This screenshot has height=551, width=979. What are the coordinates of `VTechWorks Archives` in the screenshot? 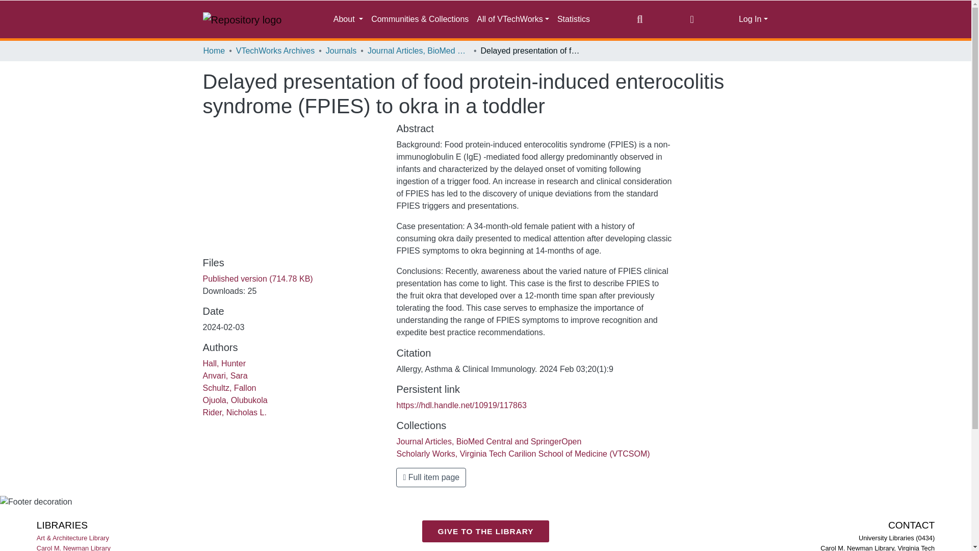 It's located at (275, 51).